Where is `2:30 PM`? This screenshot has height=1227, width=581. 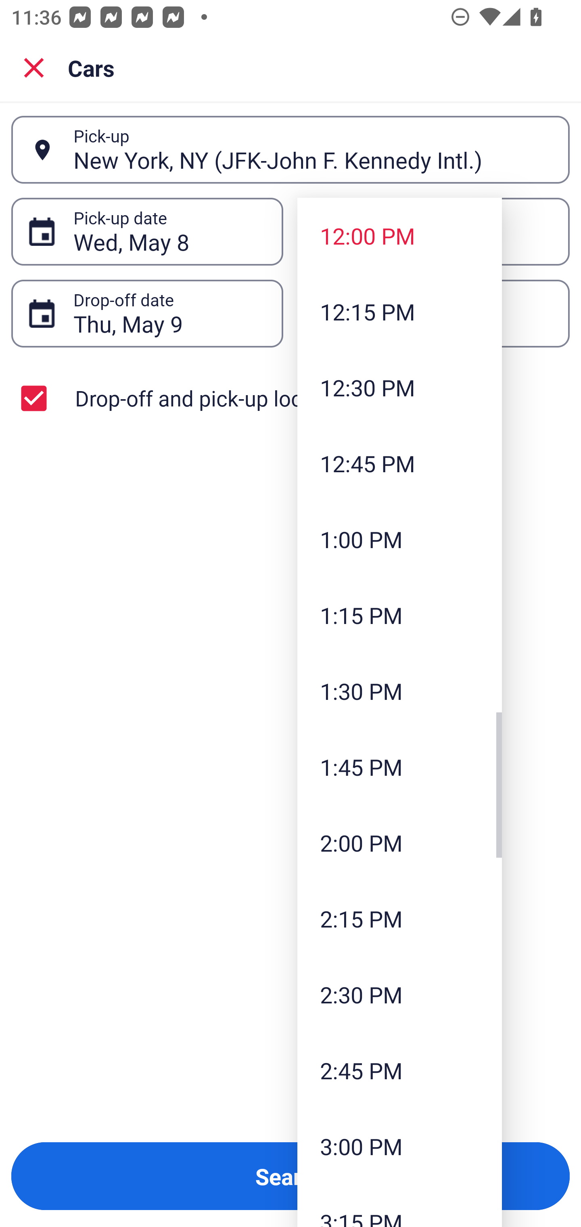
2:30 PM is located at coordinates (399, 995).